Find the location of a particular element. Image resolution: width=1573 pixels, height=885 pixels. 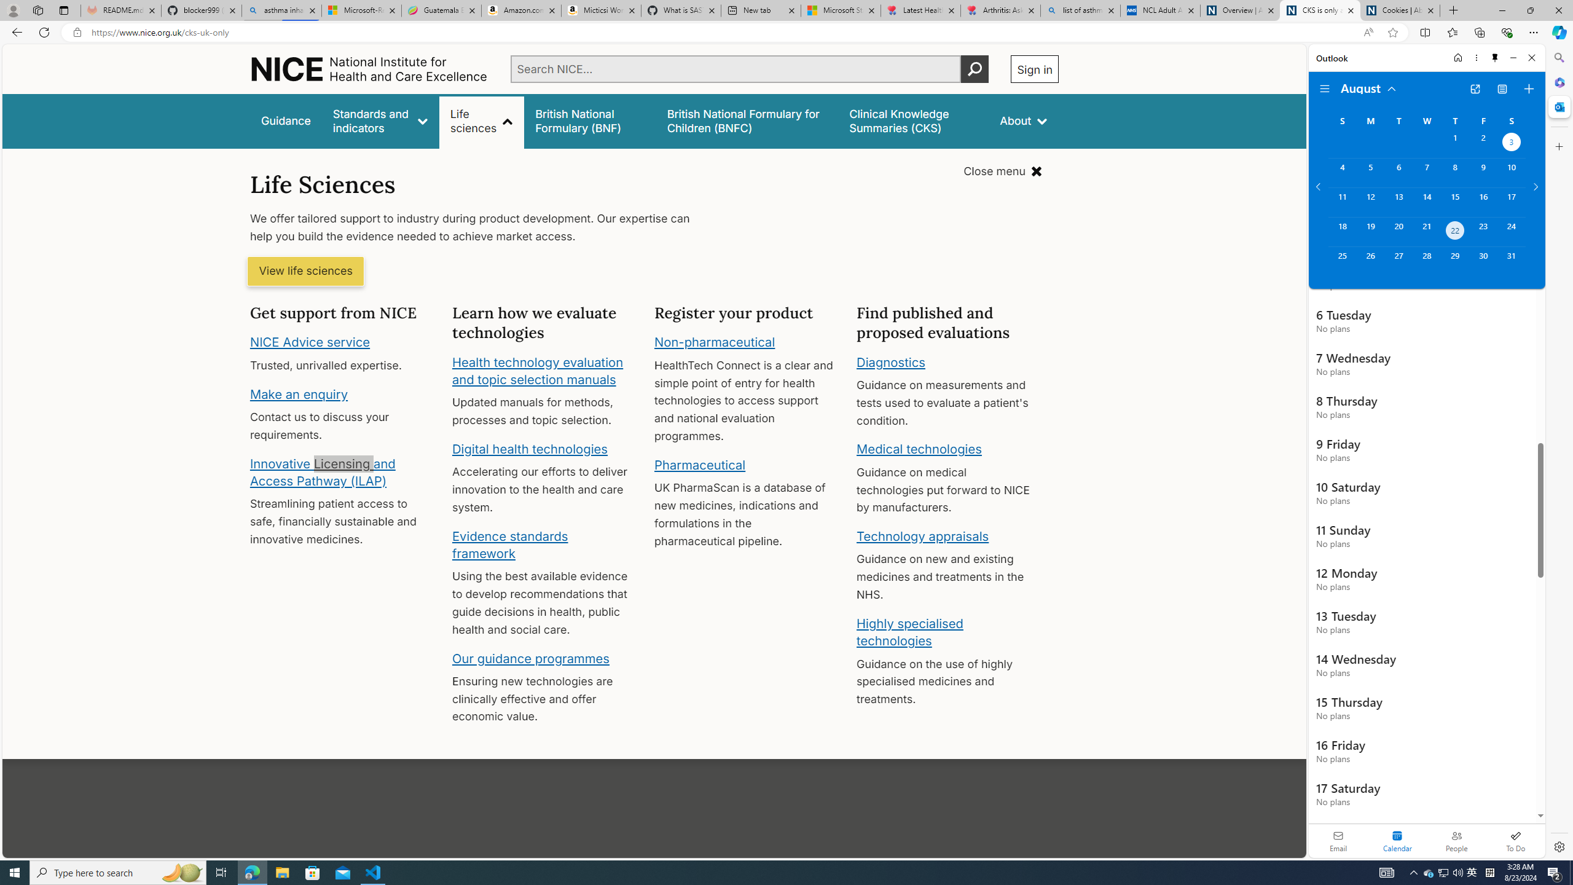

To Do is located at coordinates (1515, 841).